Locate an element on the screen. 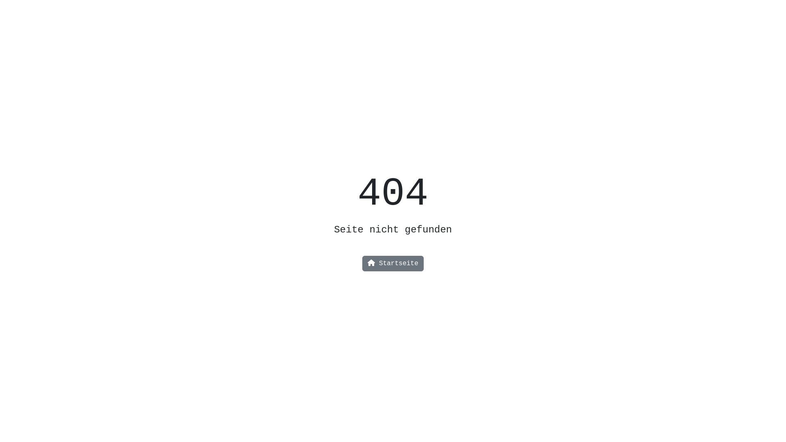 This screenshot has height=442, width=786. Startseite is located at coordinates (393, 264).